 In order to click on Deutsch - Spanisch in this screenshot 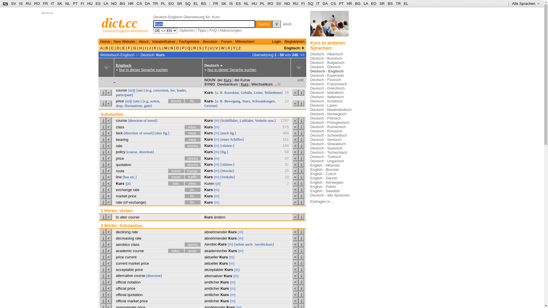, I will do `click(327, 148)`.